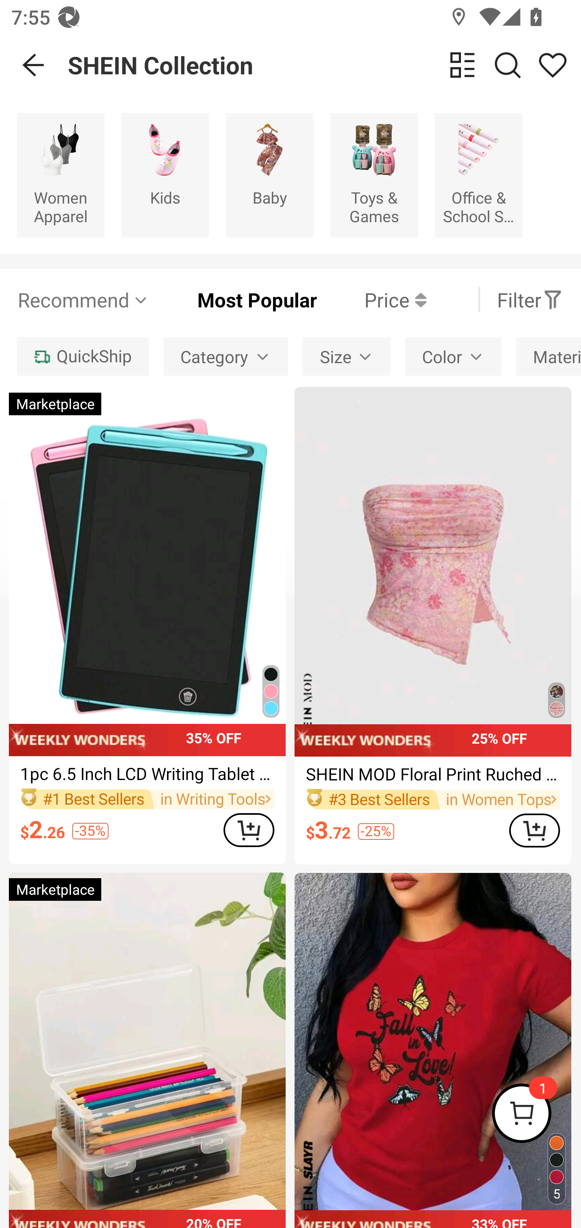 The image size is (581, 1228). What do you see at coordinates (530, 299) in the screenshot?
I see `Filter` at bounding box center [530, 299].